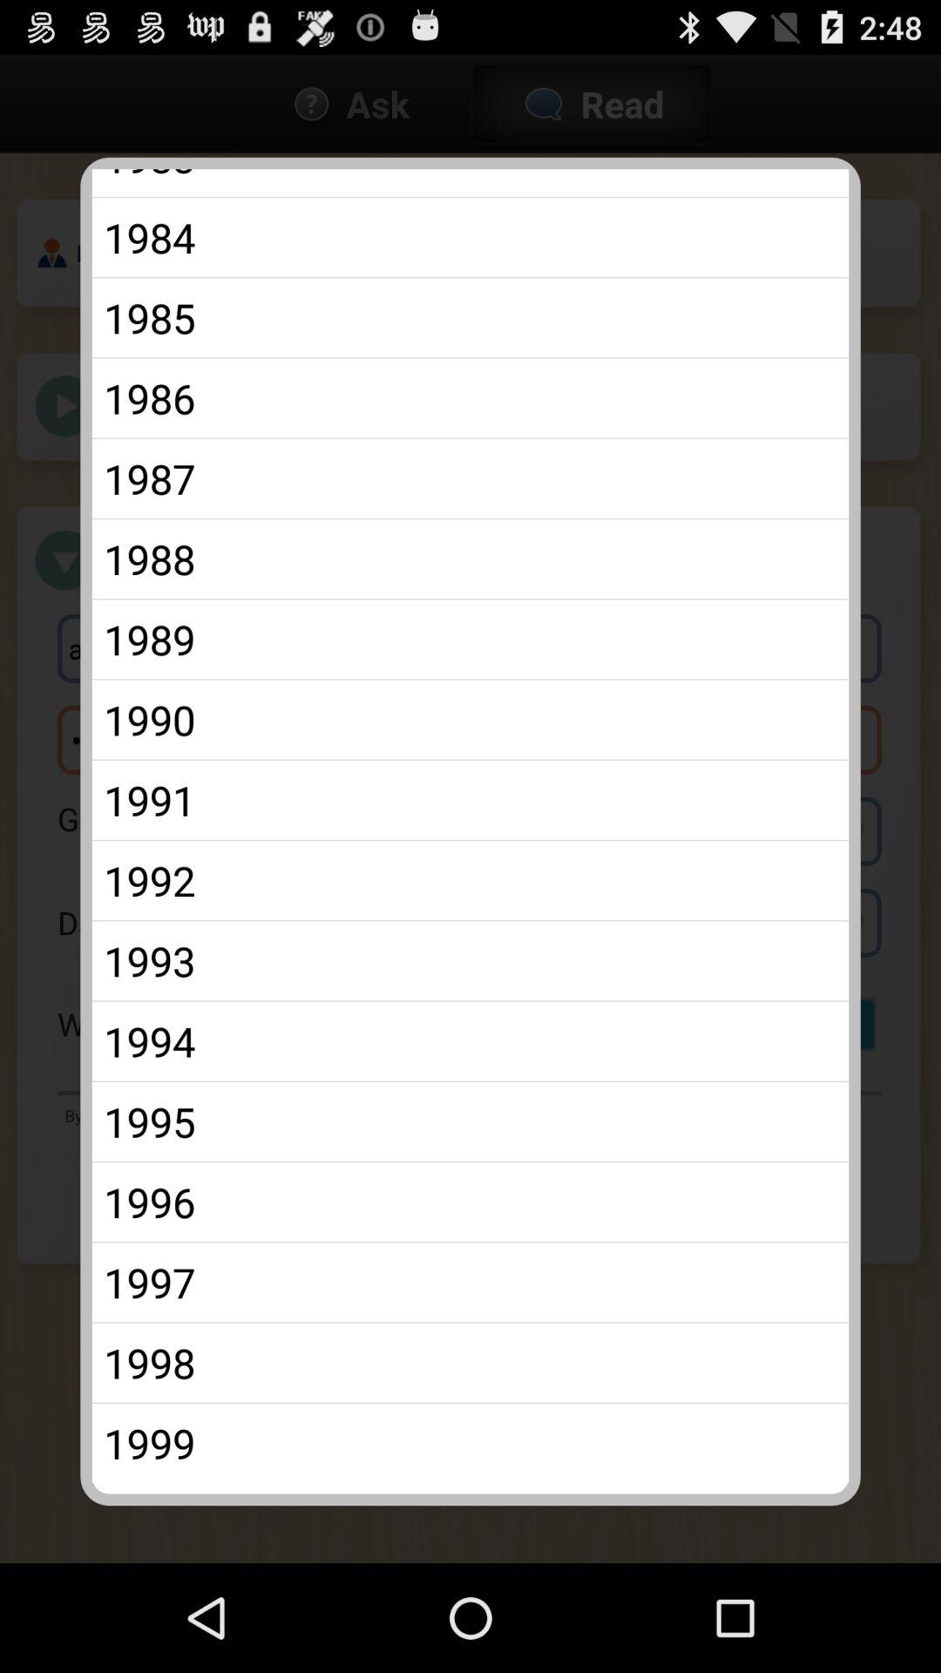 This screenshot has height=1673, width=941. Describe the element at coordinates (470, 640) in the screenshot. I see `jump to 1989` at that location.